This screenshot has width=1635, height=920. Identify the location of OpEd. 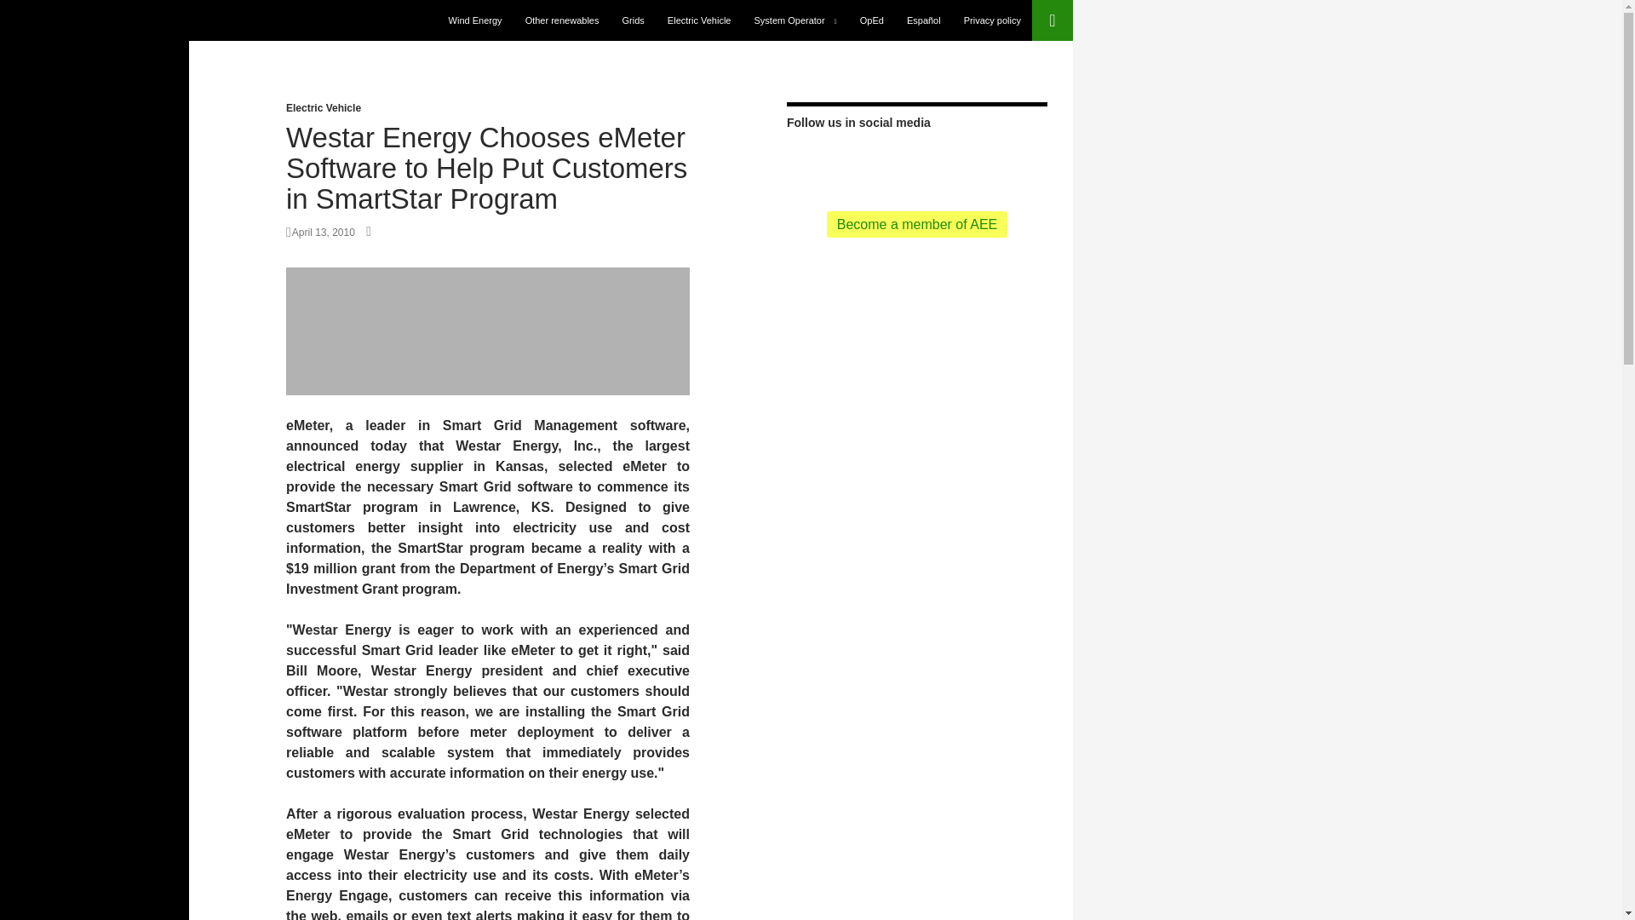
(872, 20).